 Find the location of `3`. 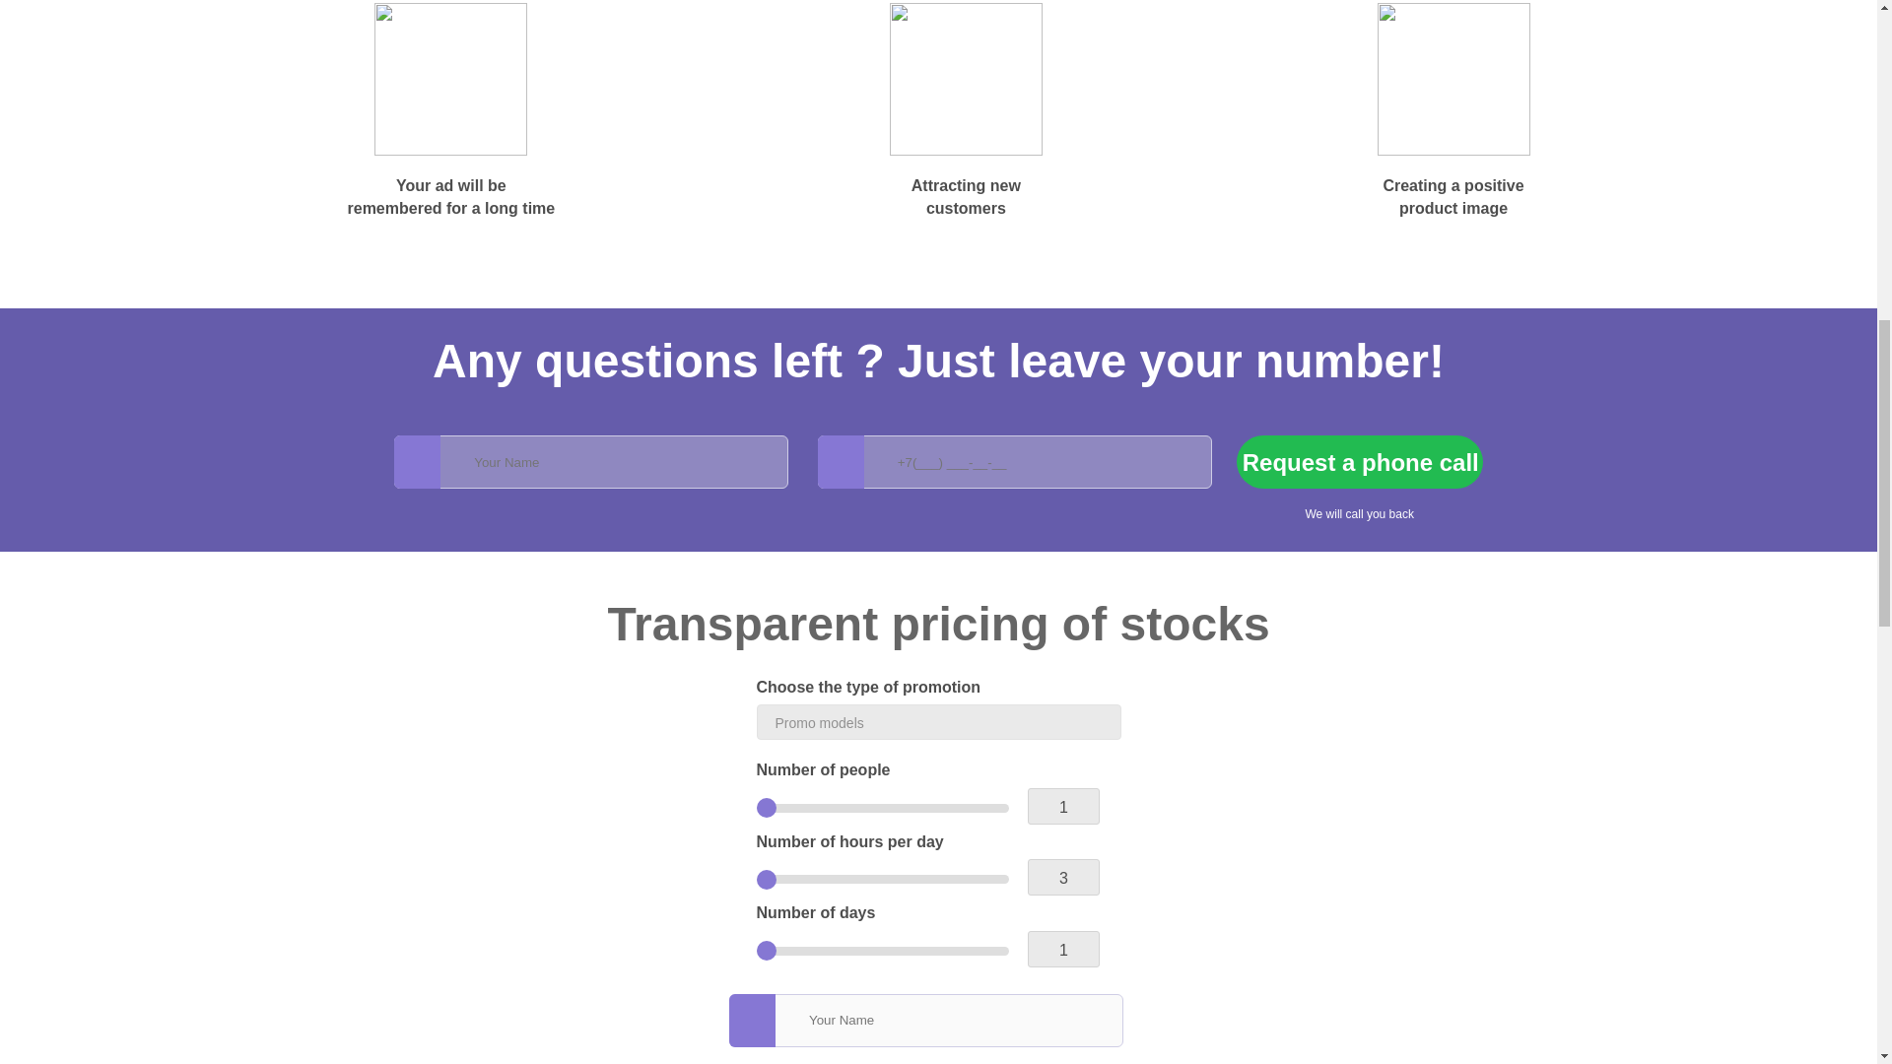

3 is located at coordinates (883, 879).